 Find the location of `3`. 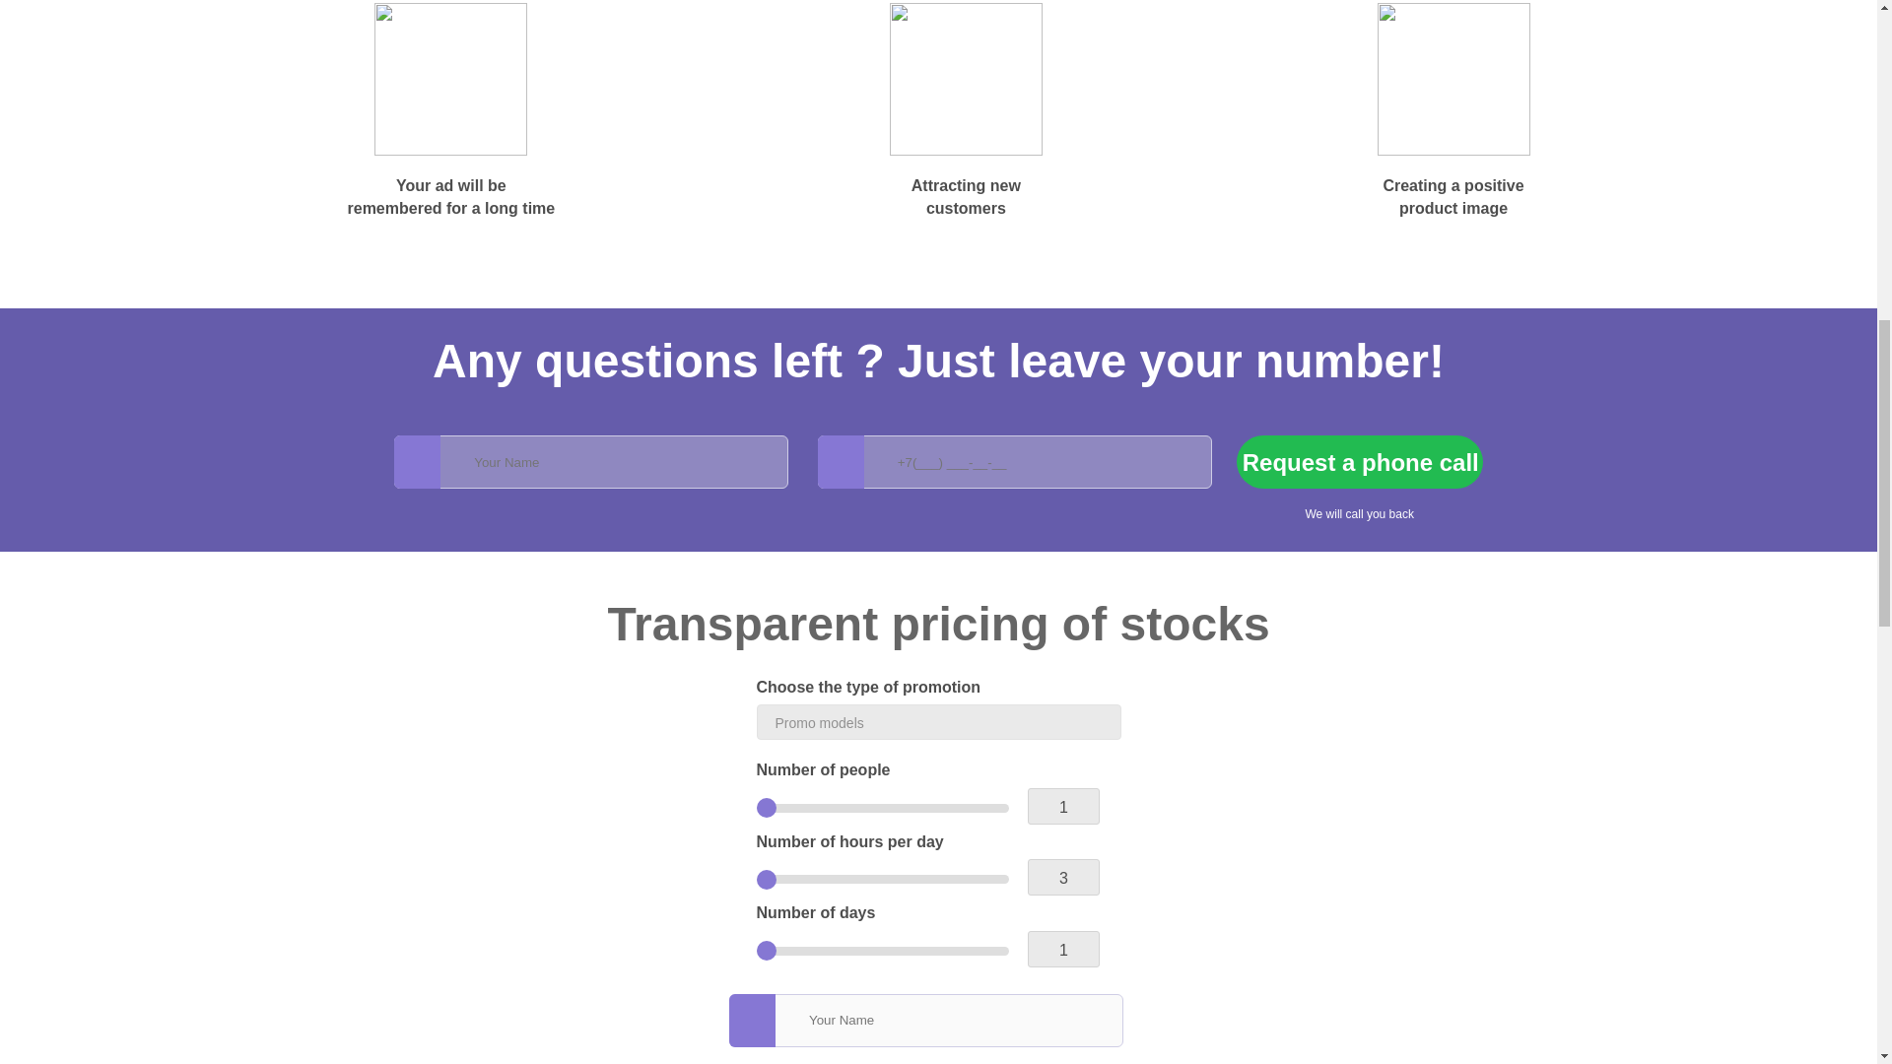

3 is located at coordinates (883, 879).